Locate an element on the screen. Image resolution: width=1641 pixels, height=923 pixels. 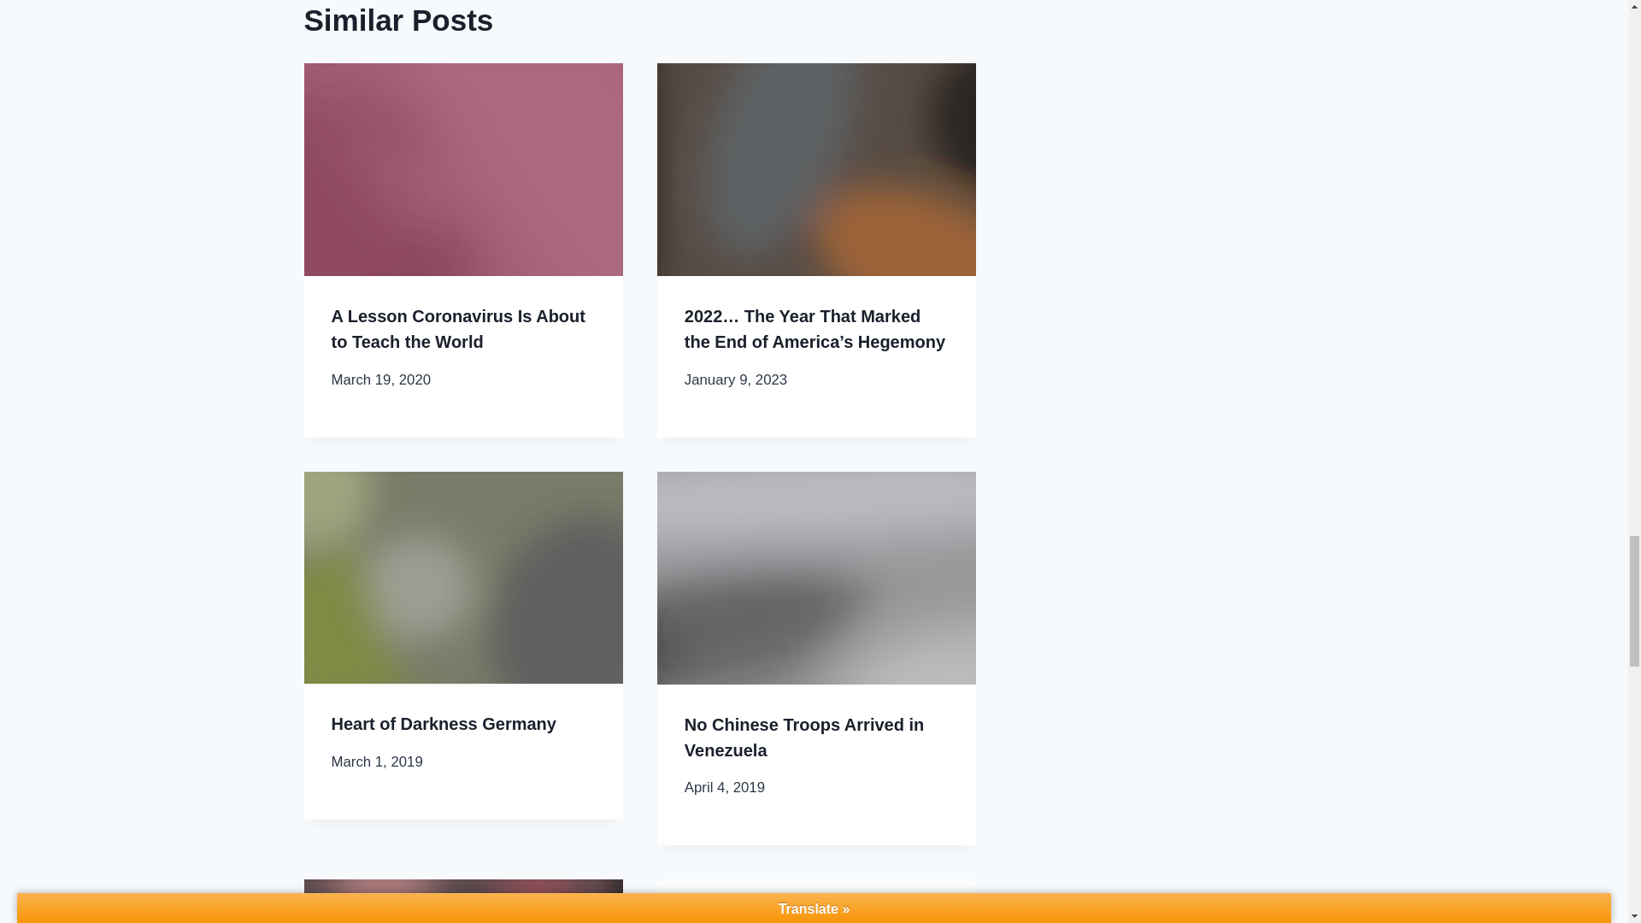
A Lesson Coronavirus Is About to Teach the World is located at coordinates (458, 328).